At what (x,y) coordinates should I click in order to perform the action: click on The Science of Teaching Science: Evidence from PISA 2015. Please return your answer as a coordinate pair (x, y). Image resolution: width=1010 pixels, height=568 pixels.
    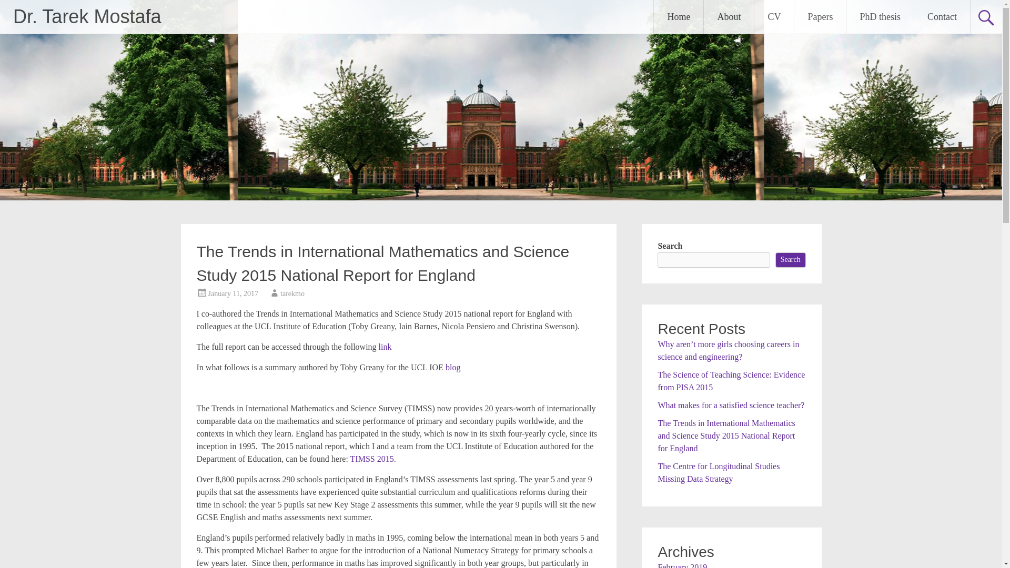
    Looking at the image, I should click on (731, 381).